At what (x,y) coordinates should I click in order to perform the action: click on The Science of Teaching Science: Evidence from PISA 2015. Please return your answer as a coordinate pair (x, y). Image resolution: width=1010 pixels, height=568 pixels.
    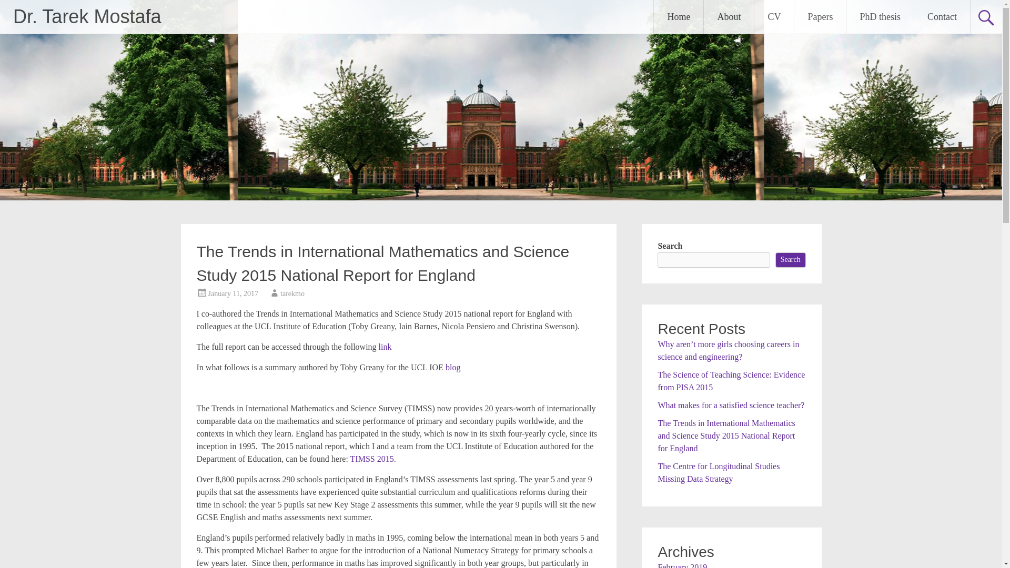
    Looking at the image, I should click on (731, 381).